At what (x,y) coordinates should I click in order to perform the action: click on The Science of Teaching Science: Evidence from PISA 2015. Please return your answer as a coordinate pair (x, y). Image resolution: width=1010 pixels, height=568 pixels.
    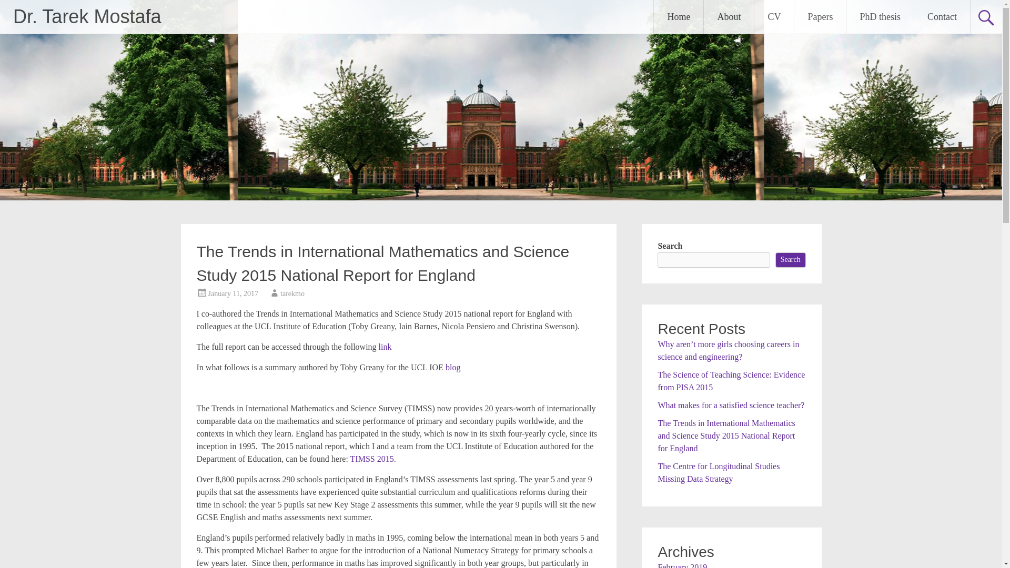
    Looking at the image, I should click on (731, 381).